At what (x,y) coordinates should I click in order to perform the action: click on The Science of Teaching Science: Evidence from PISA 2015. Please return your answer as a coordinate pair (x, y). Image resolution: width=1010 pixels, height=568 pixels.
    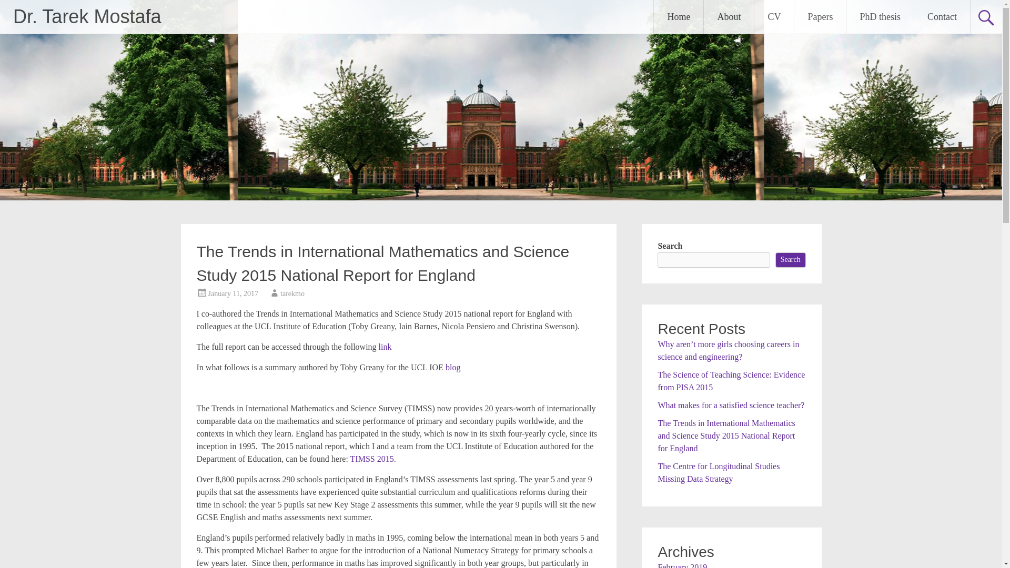
    Looking at the image, I should click on (731, 381).